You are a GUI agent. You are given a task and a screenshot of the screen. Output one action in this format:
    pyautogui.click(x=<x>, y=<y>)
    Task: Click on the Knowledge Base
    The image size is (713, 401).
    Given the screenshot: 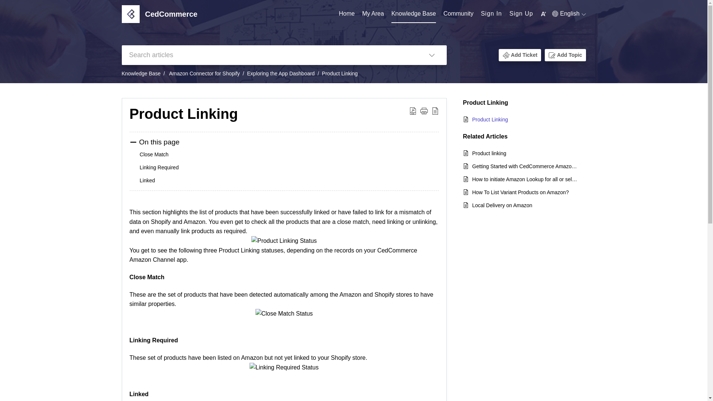 What is the action you would take?
    pyautogui.click(x=414, y=14)
    